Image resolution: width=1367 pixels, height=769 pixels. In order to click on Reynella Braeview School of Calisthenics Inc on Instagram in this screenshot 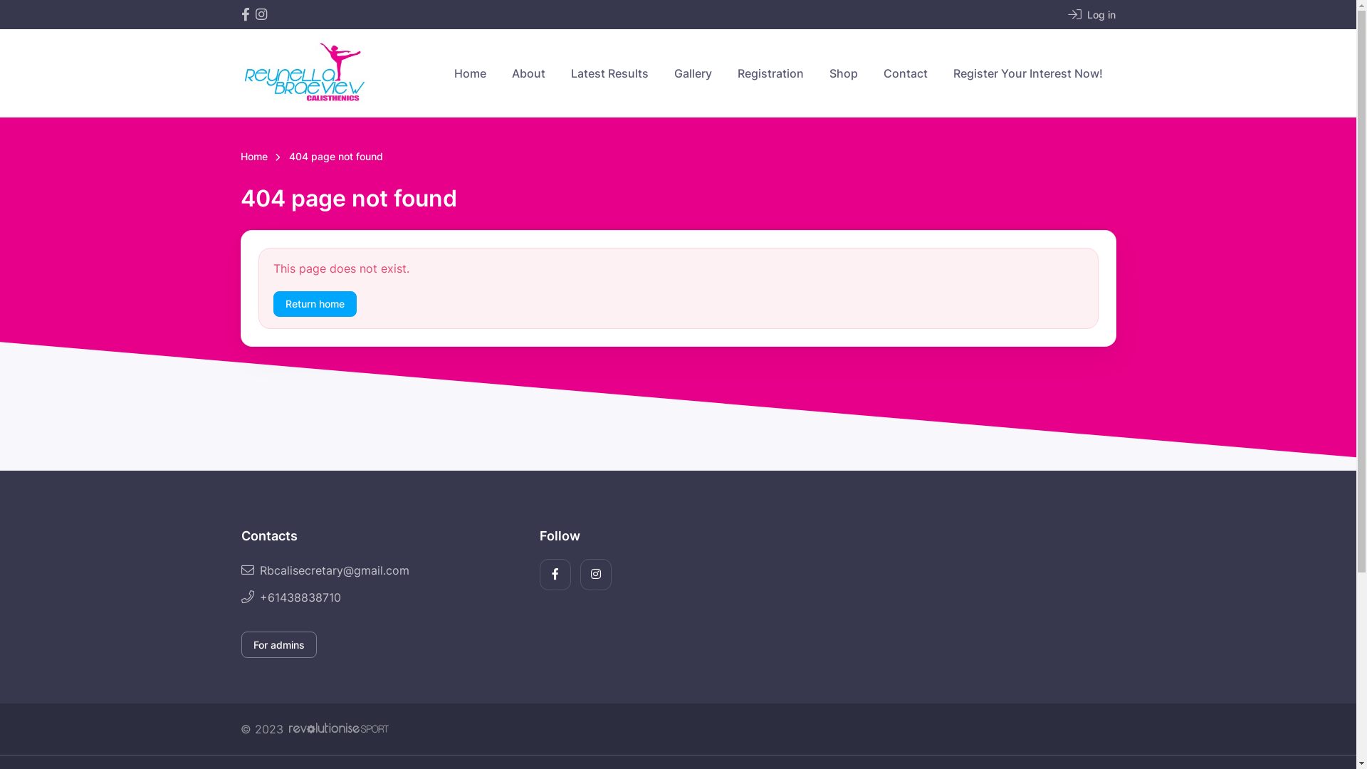, I will do `click(261, 14)`.